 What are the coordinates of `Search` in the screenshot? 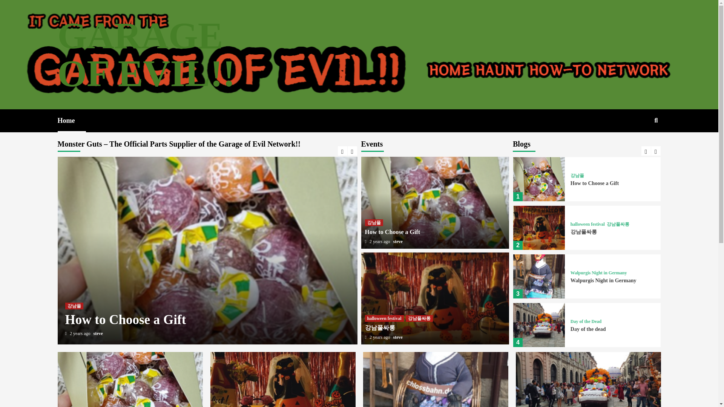 It's located at (638, 145).